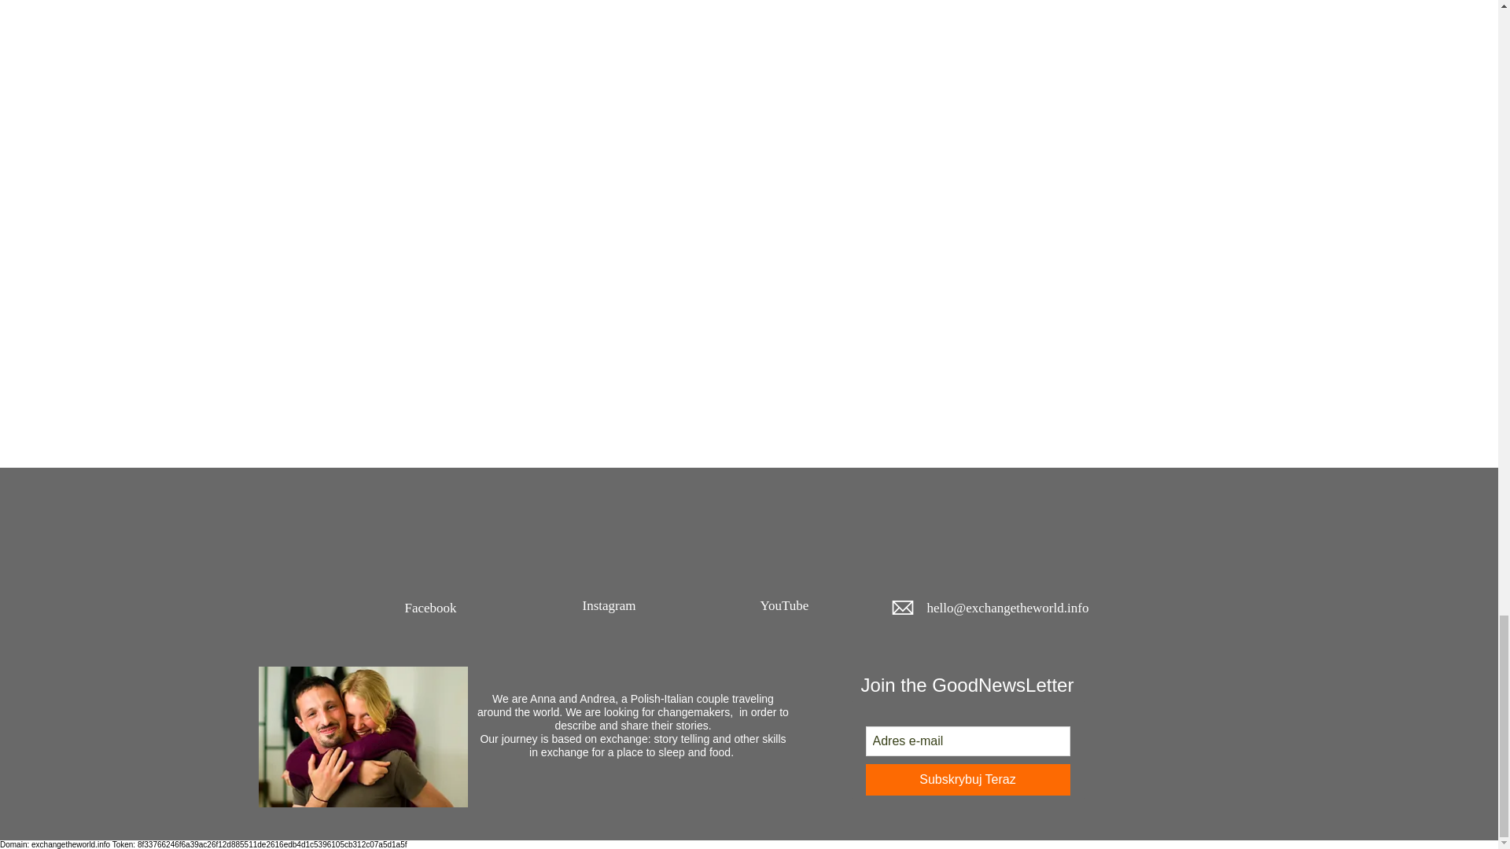 The image size is (1510, 849). What do you see at coordinates (967, 780) in the screenshot?
I see `Subskrybuj Teraz` at bounding box center [967, 780].